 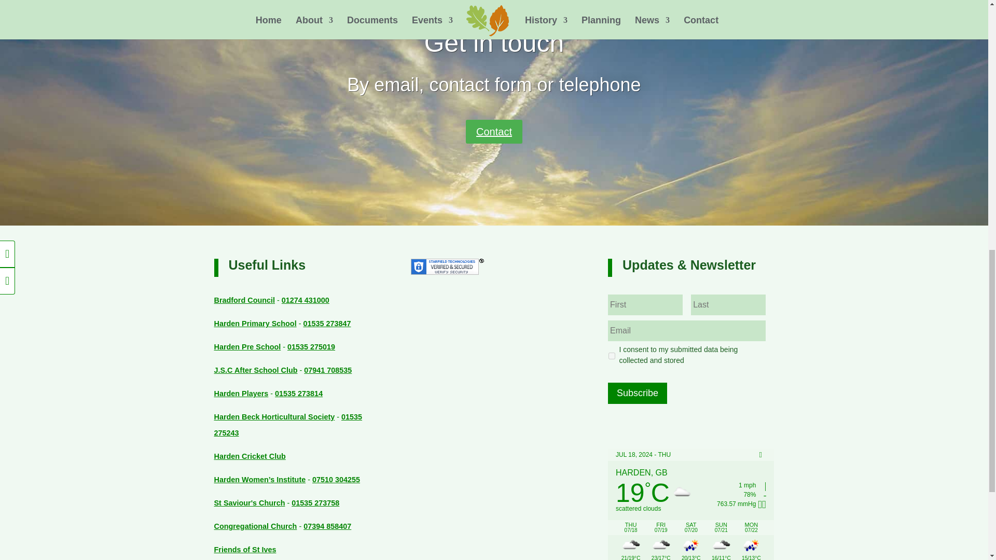 What do you see at coordinates (612, 356) in the screenshot?
I see `I consent to my submitted data being collected and stored` at bounding box center [612, 356].